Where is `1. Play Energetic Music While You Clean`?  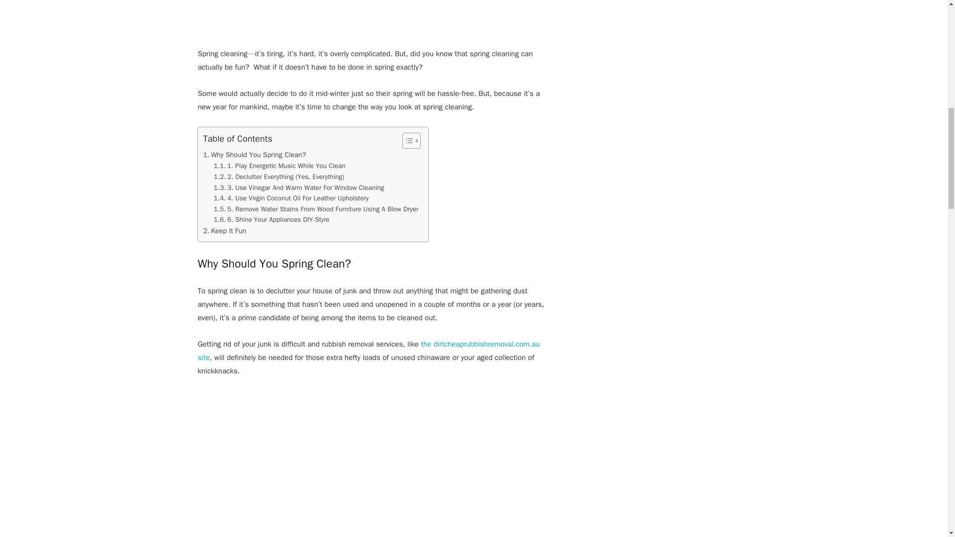 1. Play Energetic Music While You Clean is located at coordinates (280, 166).